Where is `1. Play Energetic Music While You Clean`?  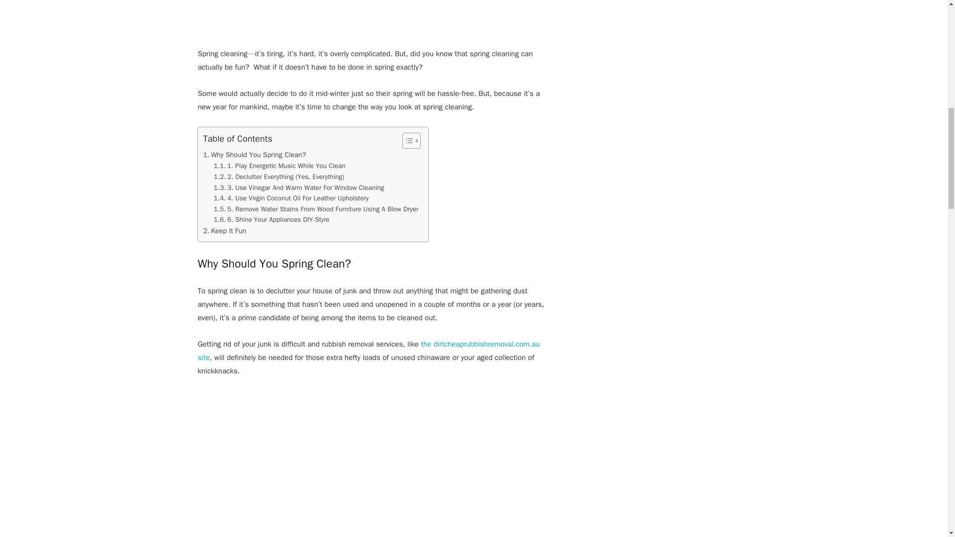 1. Play Energetic Music While You Clean is located at coordinates (280, 166).